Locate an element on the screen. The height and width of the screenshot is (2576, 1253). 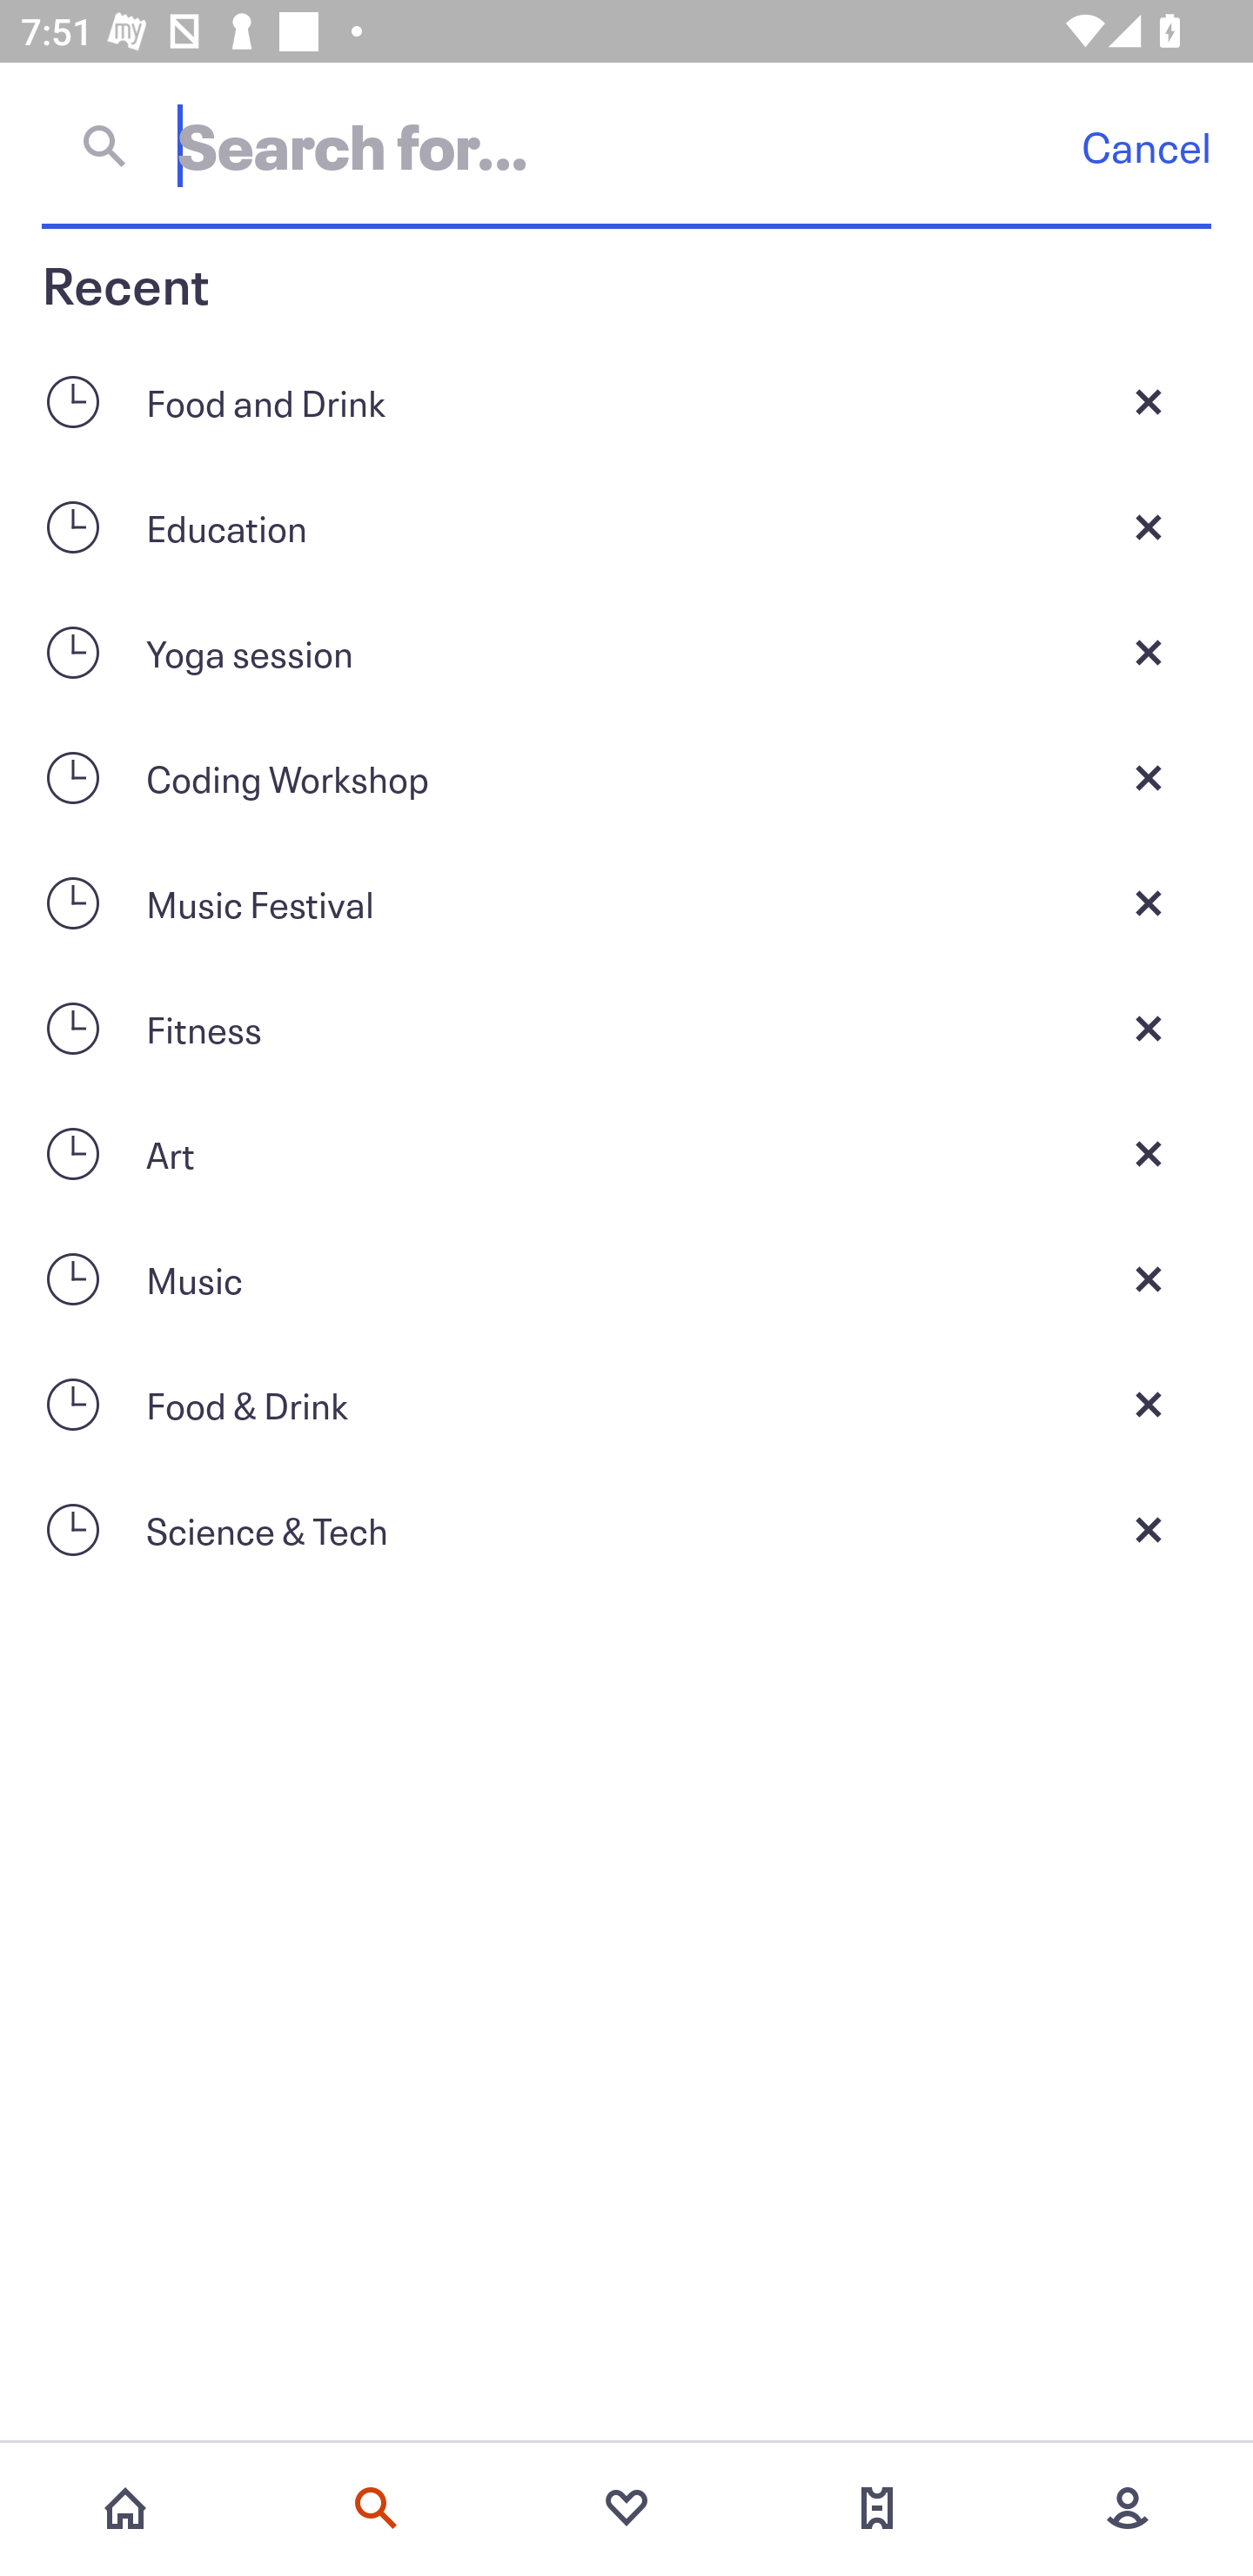
Cancel Search for… is located at coordinates (626, 145).